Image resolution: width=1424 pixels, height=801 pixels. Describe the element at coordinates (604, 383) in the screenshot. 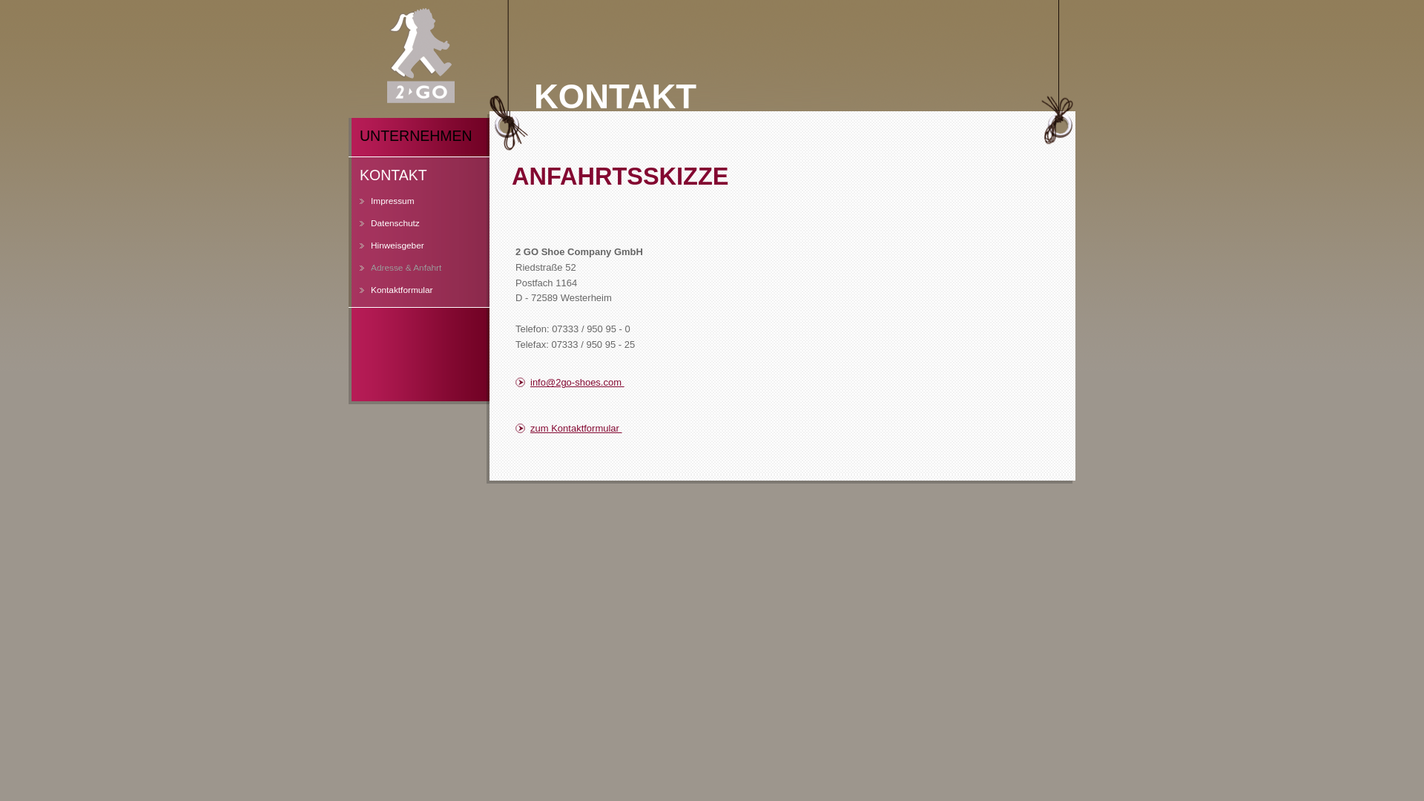

I see `info@2go-shoes.com ` at that location.